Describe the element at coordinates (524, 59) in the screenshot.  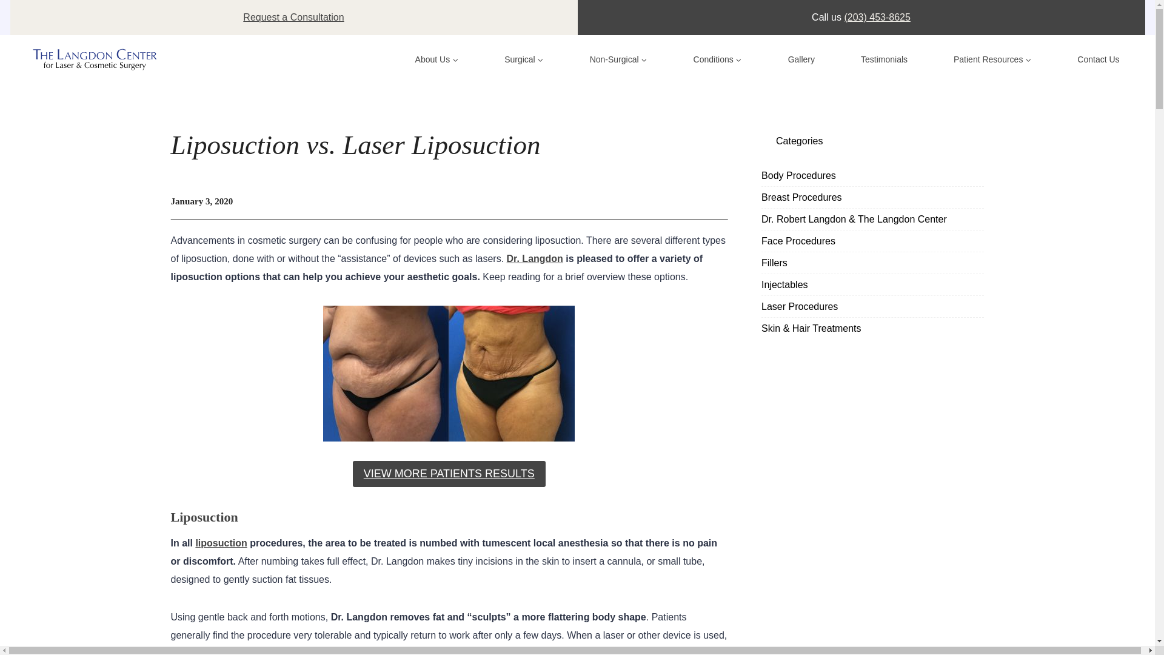
I see `Surgical` at that location.